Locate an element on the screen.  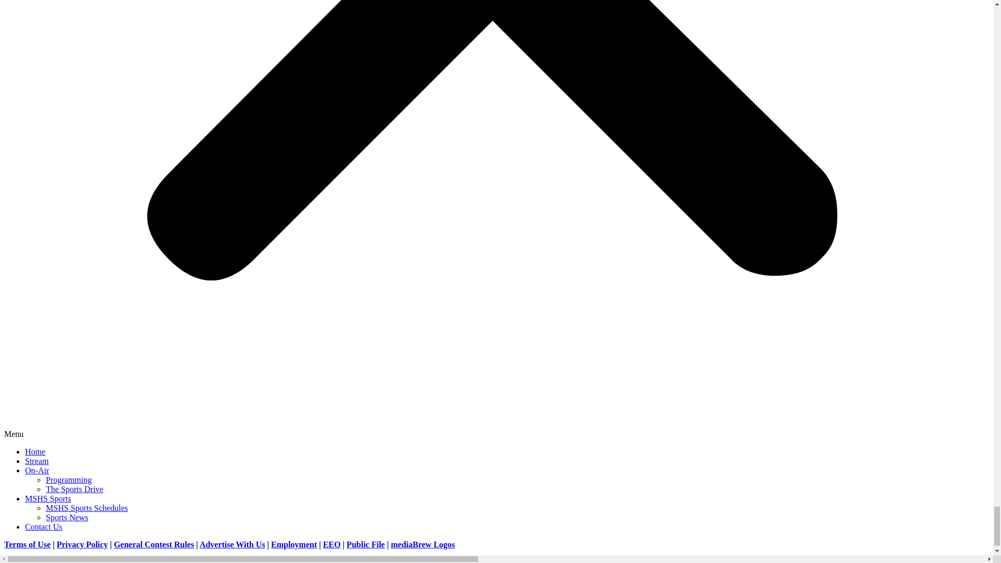
mediaBrew Communications Privacy Policy is located at coordinates (82, 544).